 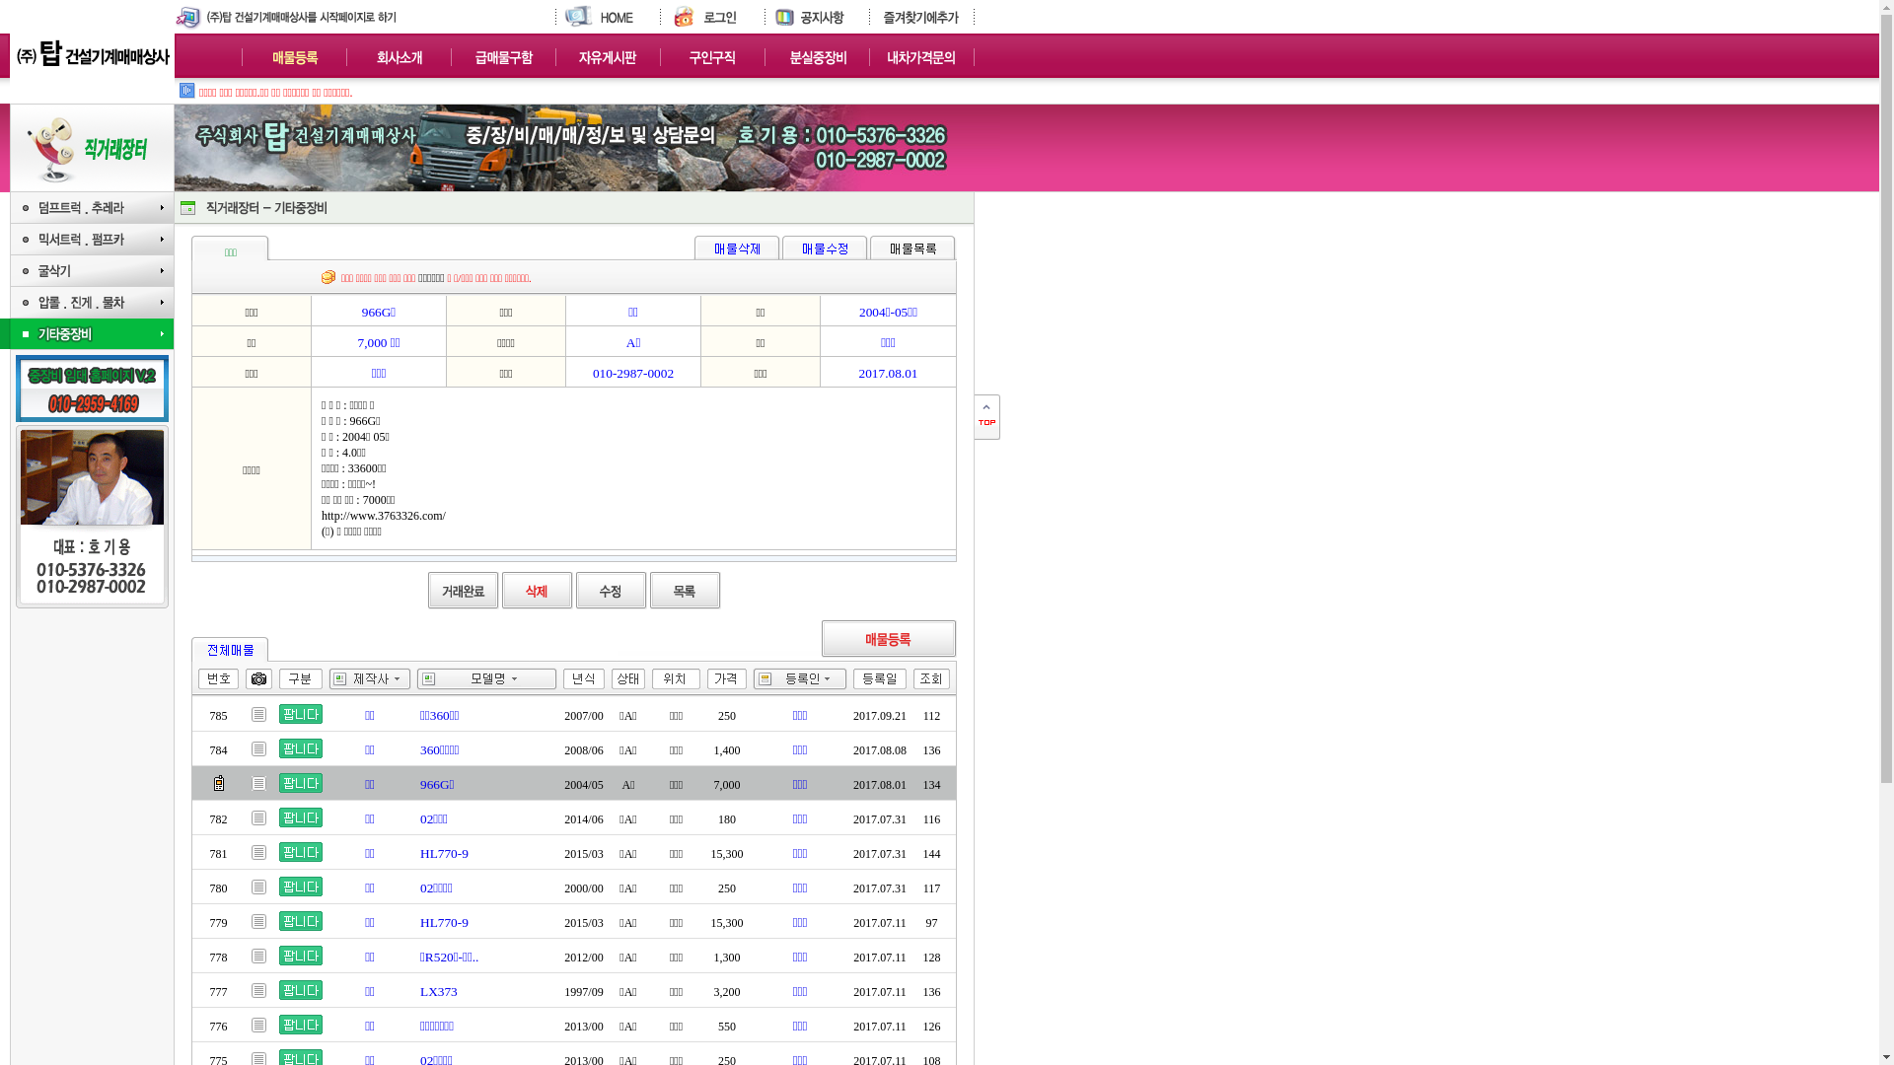 What do you see at coordinates (444, 854) in the screenshot?
I see `HL770-9` at bounding box center [444, 854].